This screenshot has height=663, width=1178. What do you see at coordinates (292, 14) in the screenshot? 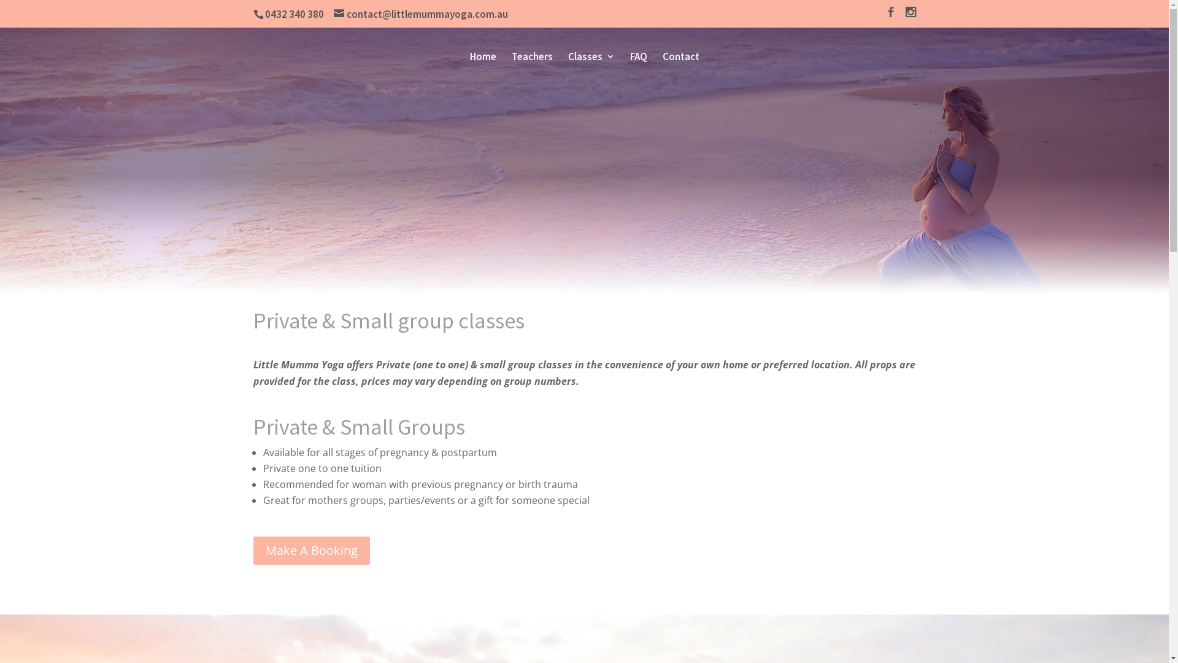
I see `0432 340 380` at bounding box center [292, 14].